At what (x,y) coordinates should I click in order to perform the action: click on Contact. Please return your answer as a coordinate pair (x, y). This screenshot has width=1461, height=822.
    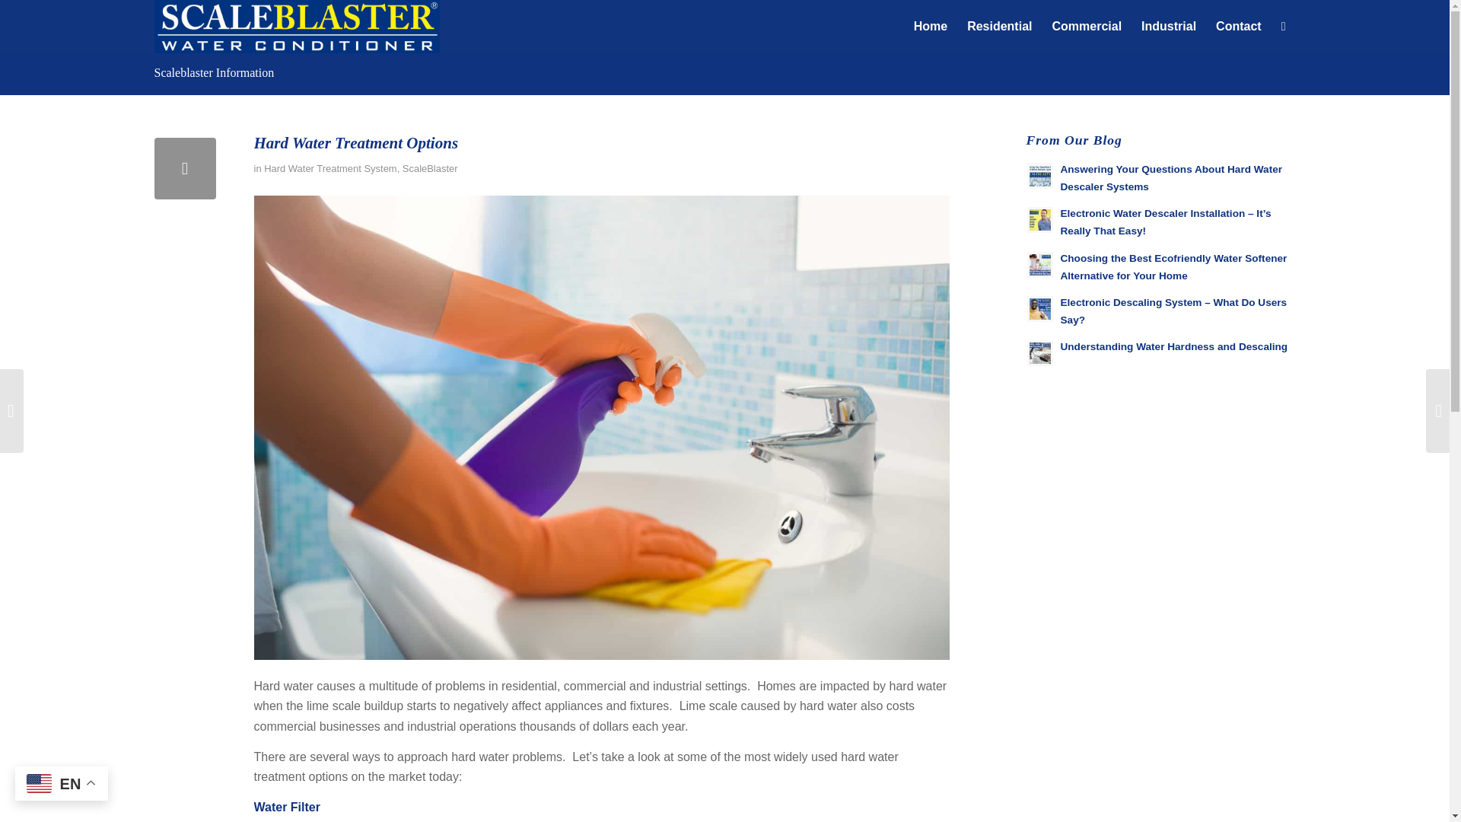
    Looking at the image, I should click on (1239, 27).